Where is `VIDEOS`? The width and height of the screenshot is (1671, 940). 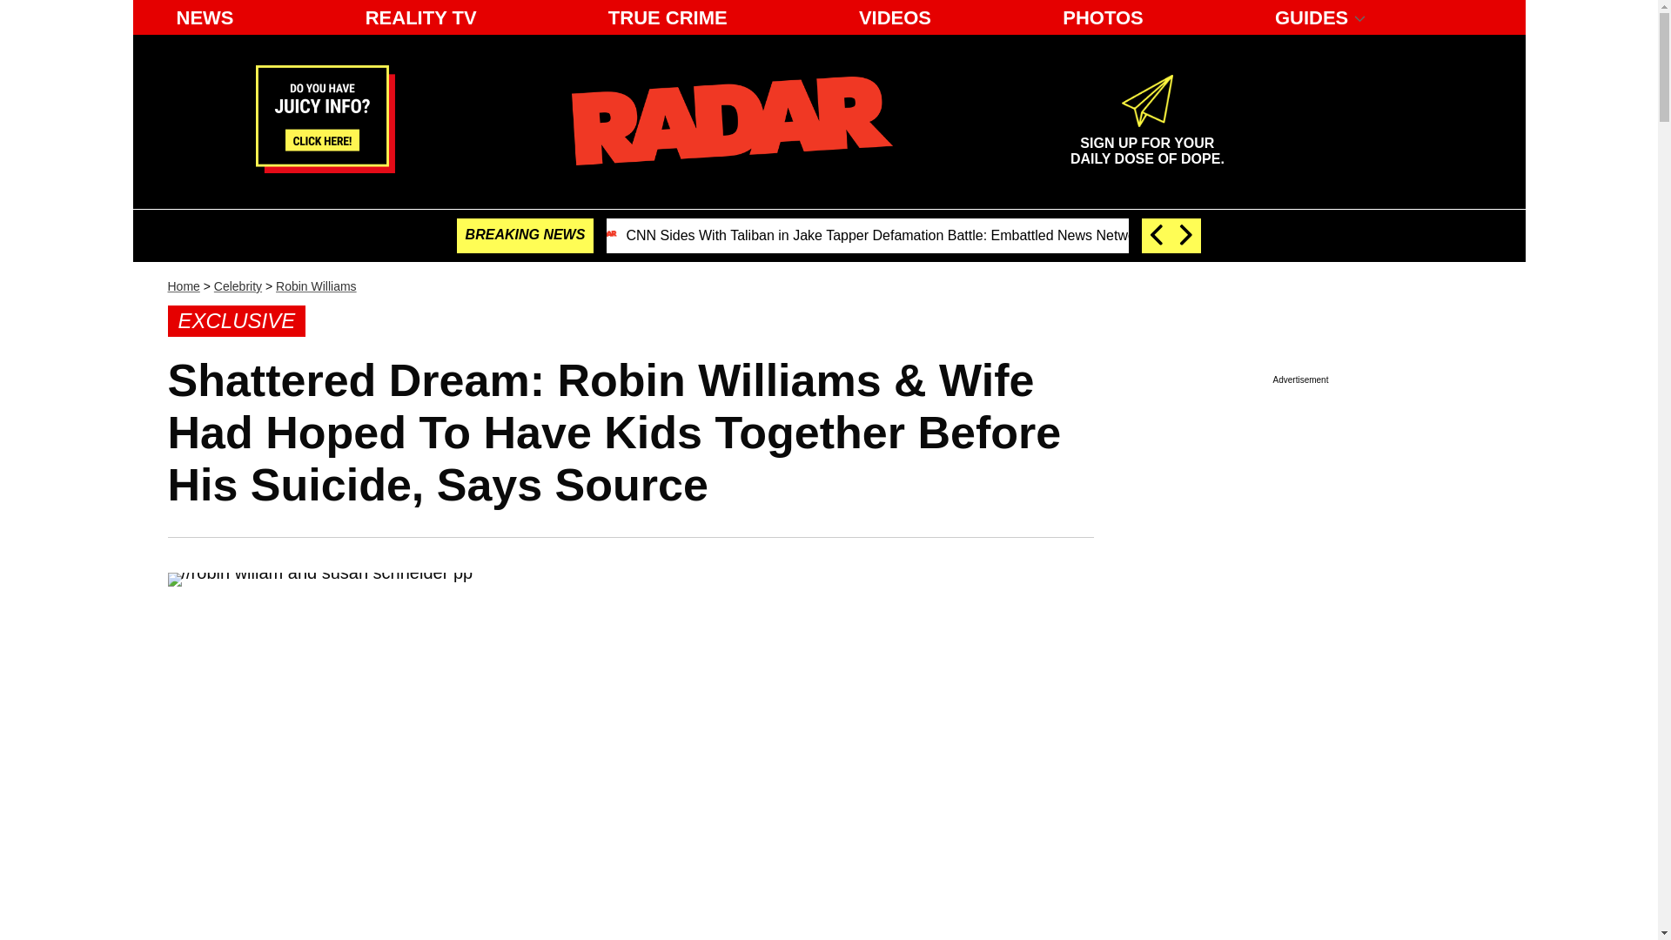
VIDEOS is located at coordinates (668, 17).